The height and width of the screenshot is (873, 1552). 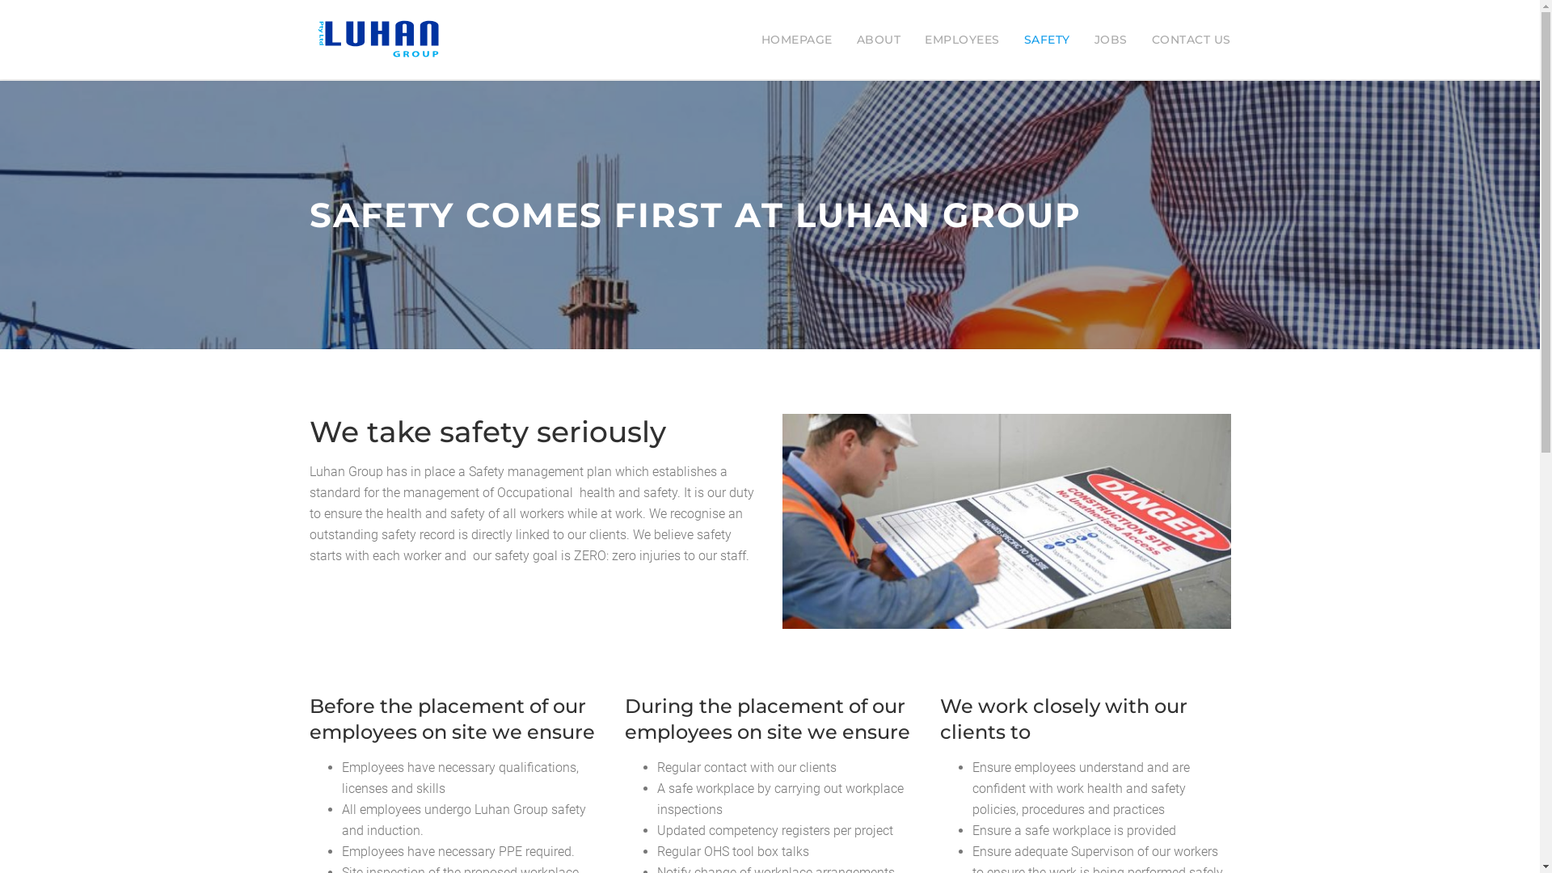 What do you see at coordinates (1191, 40) in the screenshot?
I see `CONTACT US` at bounding box center [1191, 40].